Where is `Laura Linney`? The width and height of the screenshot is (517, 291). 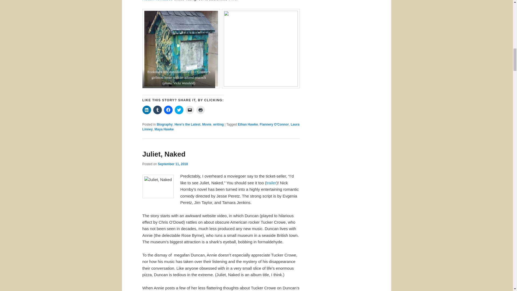
Laura Linney is located at coordinates (221, 127).